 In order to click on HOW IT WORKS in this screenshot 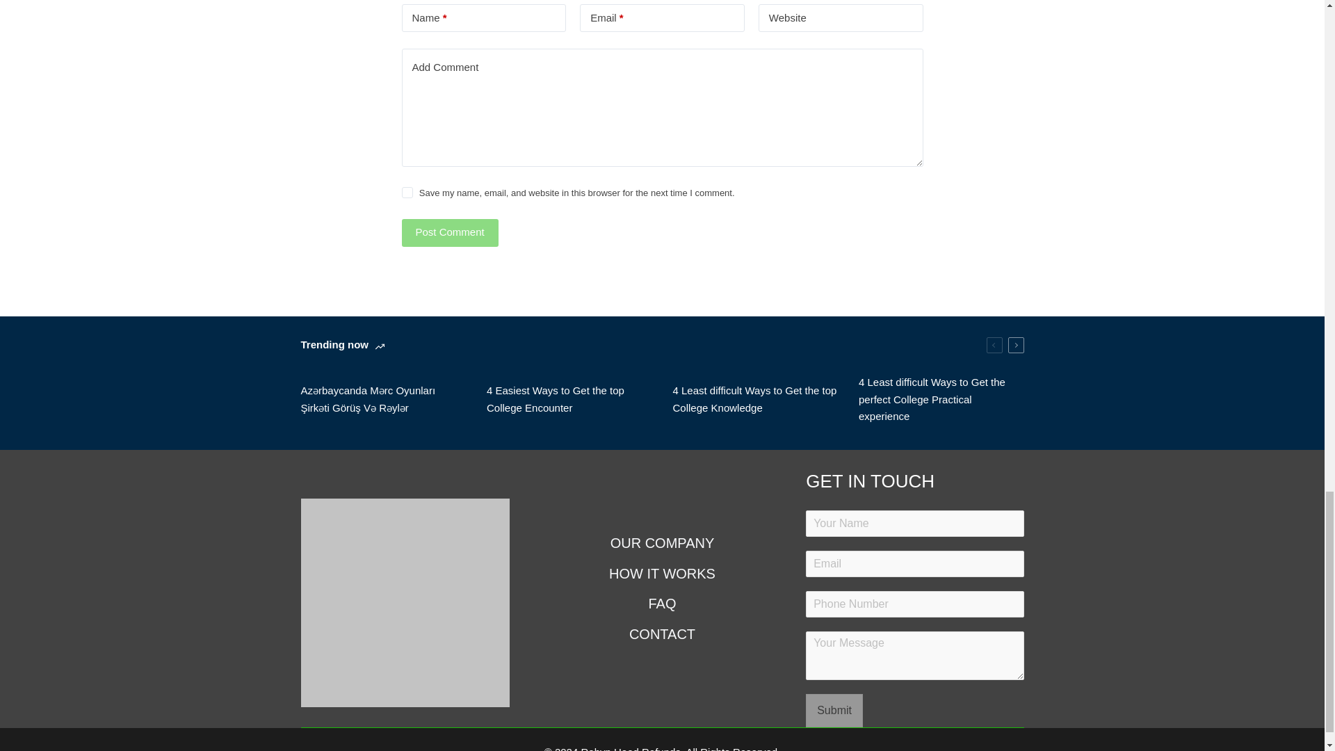, I will do `click(661, 574)`.